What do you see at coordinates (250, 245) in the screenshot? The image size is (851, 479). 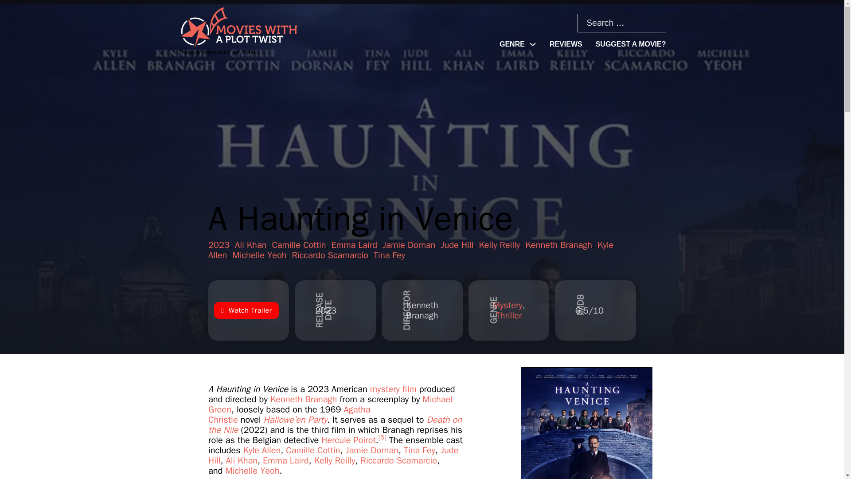 I see `Ali Khan` at bounding box center [250, 245].